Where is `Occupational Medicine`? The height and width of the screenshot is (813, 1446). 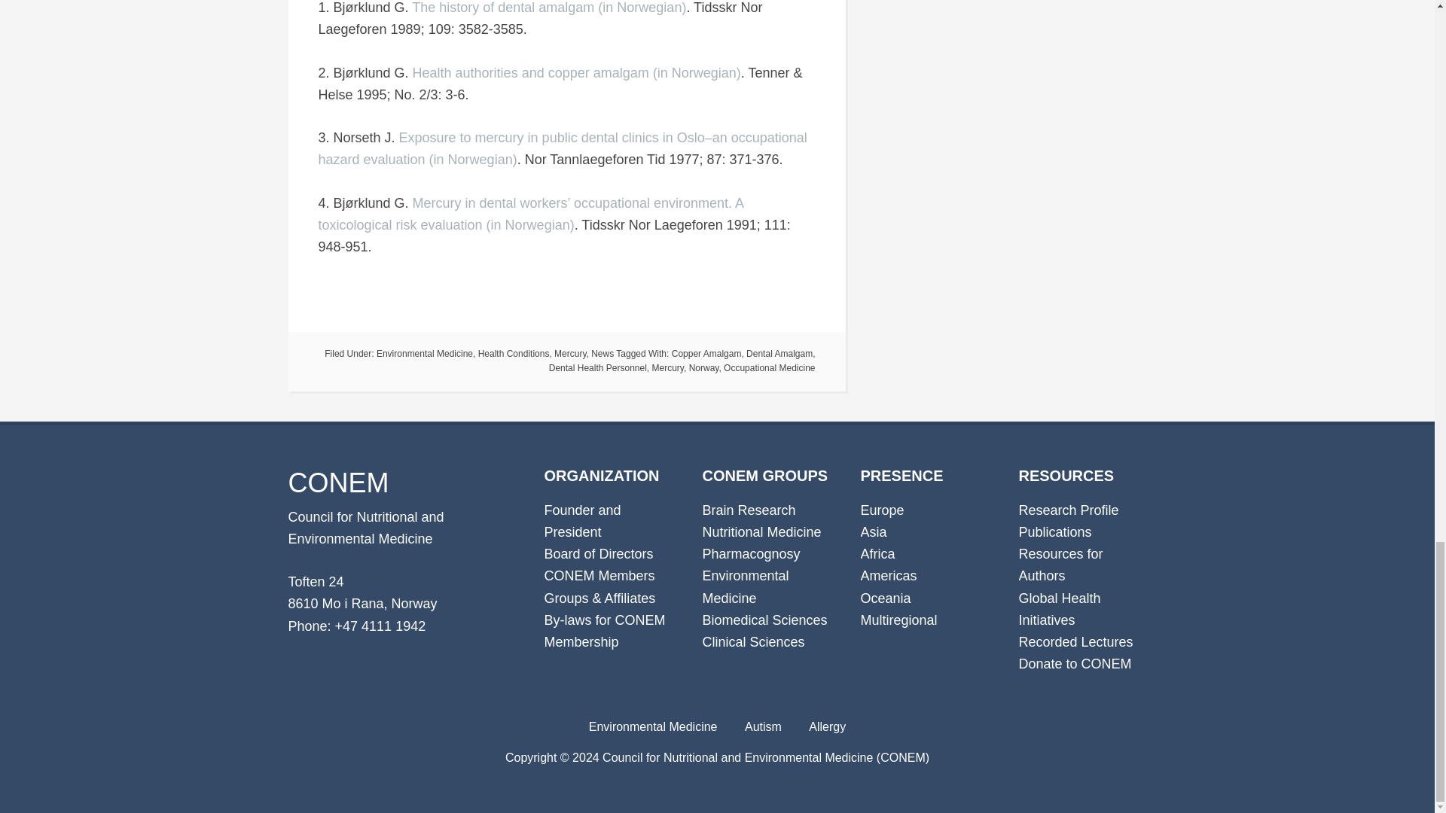
Occupational Medicine is located at coordinates (770, 367).